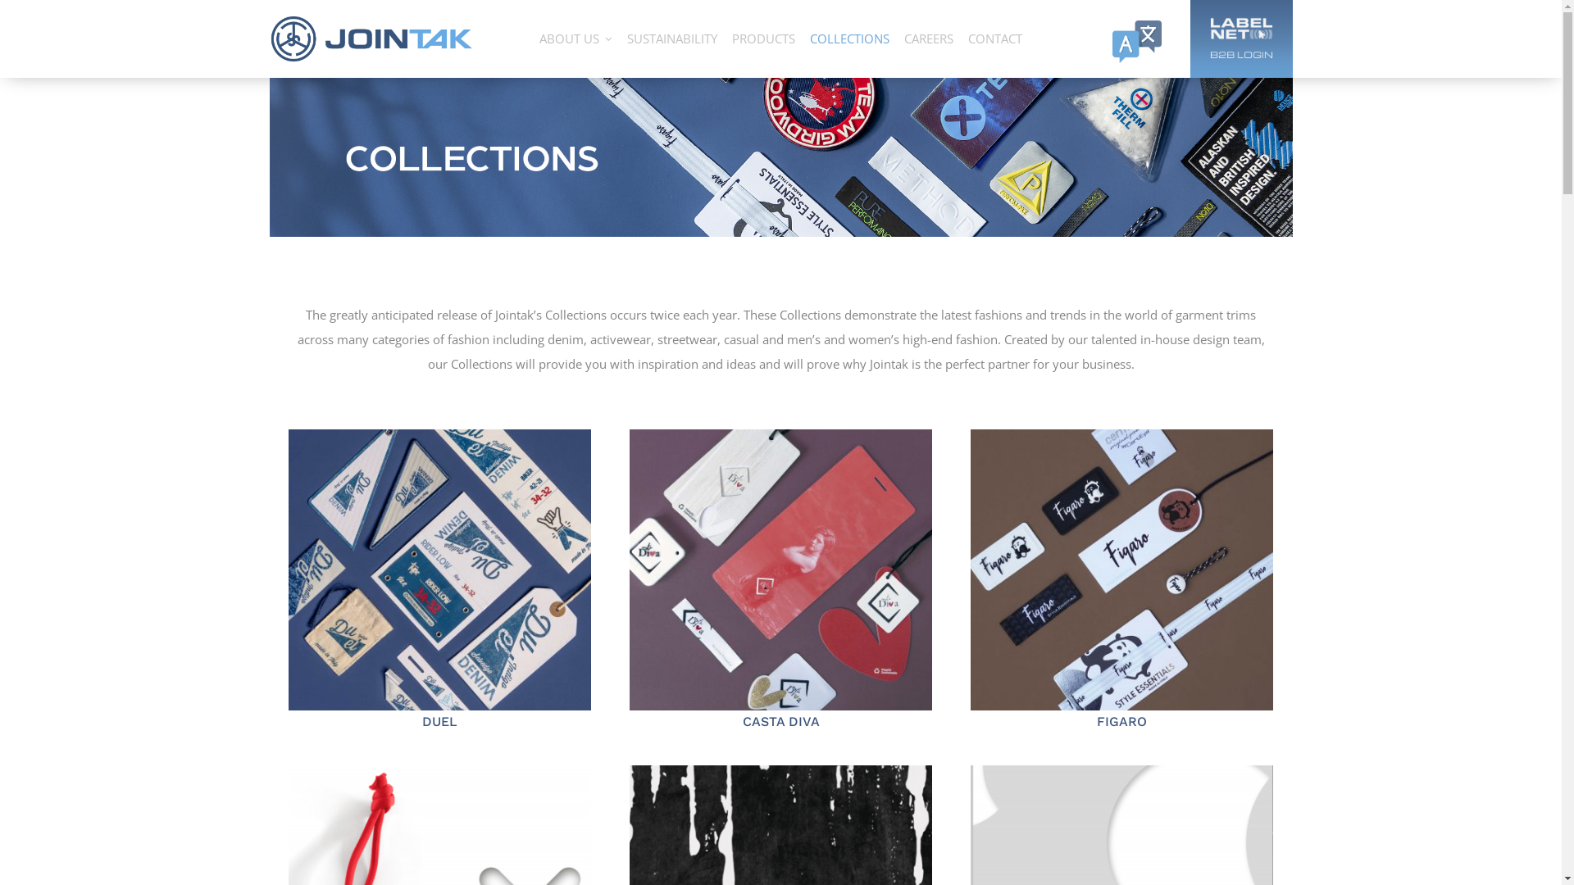 This screenshot has width=1574, height=885. I want to click on 29, so click(439, 570).